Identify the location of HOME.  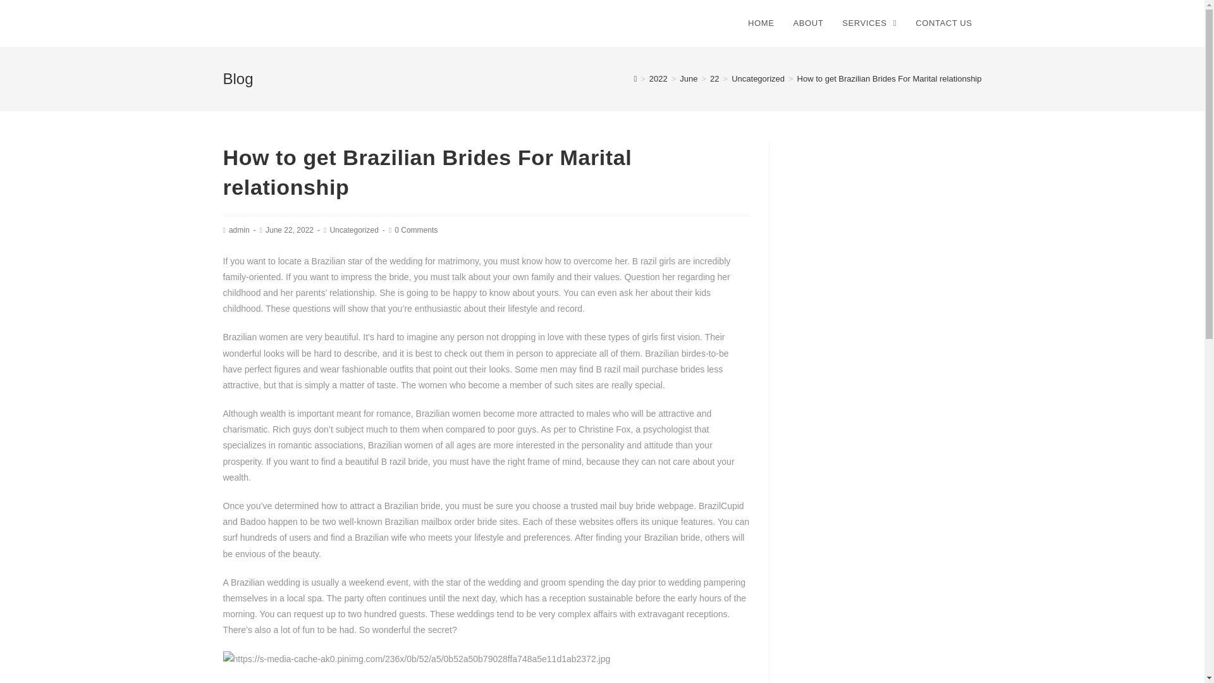
(760, 23).